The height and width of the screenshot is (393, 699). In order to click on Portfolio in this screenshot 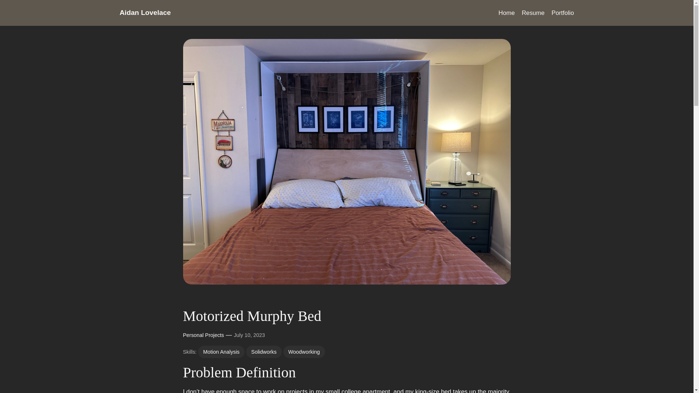, I will do `click(562, 13)`.